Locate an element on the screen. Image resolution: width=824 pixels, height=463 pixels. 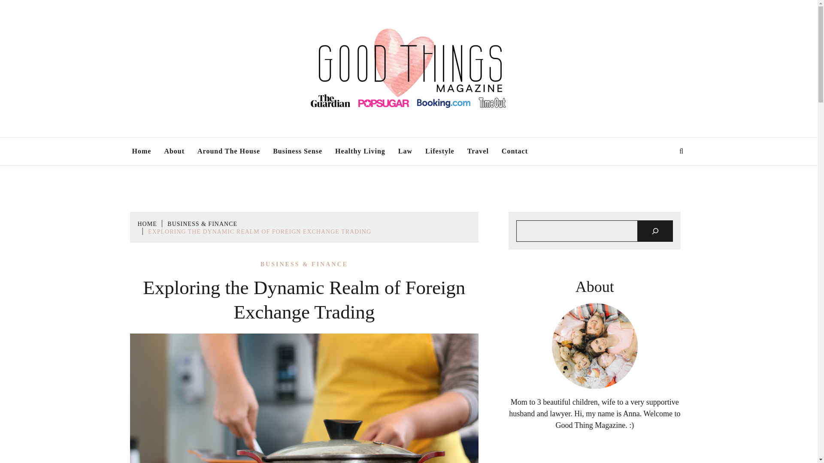
Travel is located at coordinates (478, 151).